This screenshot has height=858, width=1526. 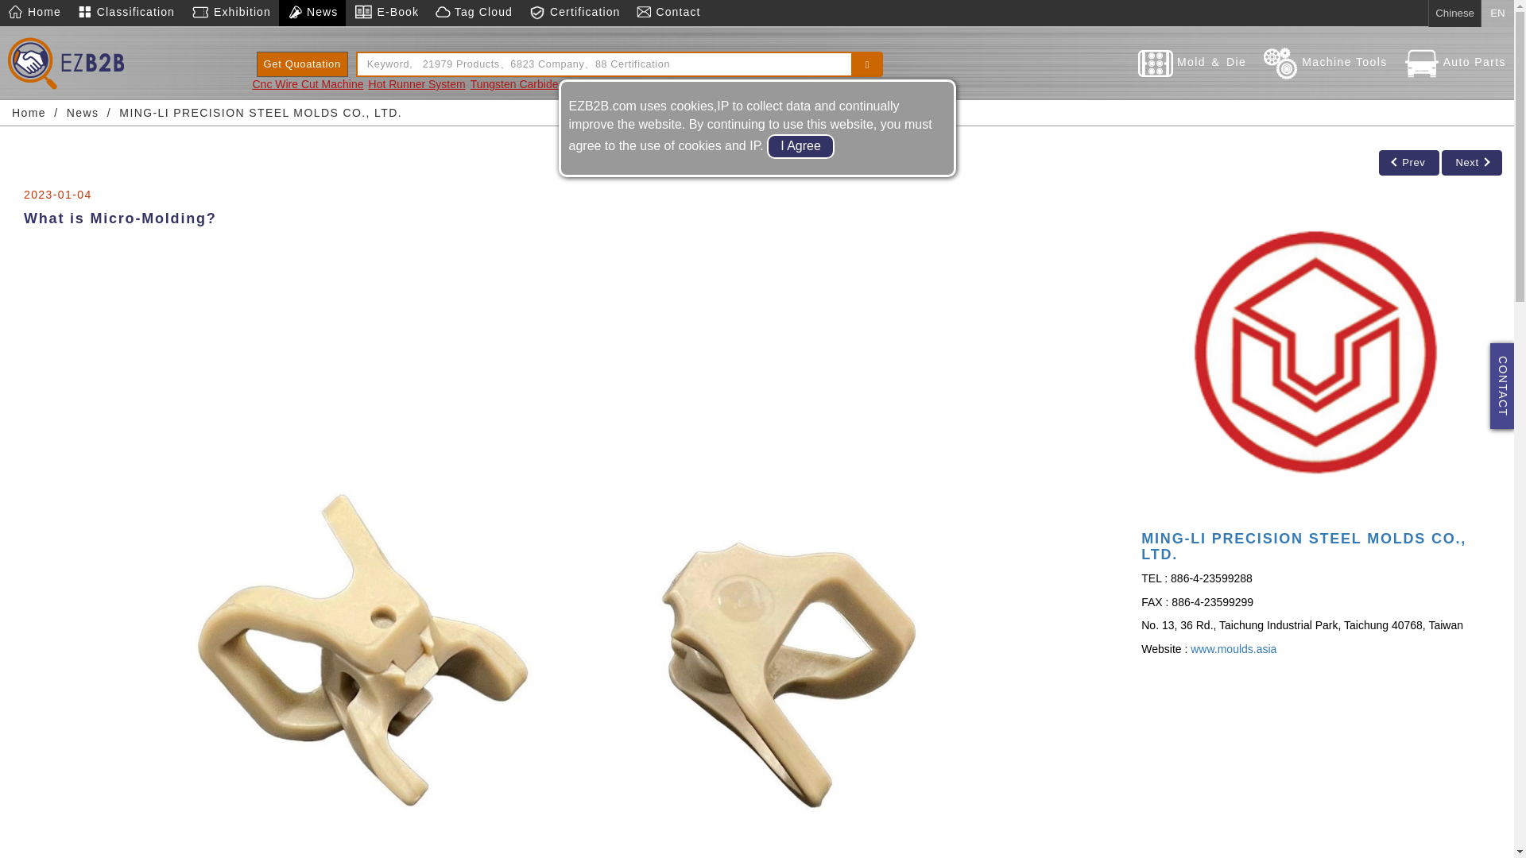 I want to click on Home, so click(x=29, y=113).